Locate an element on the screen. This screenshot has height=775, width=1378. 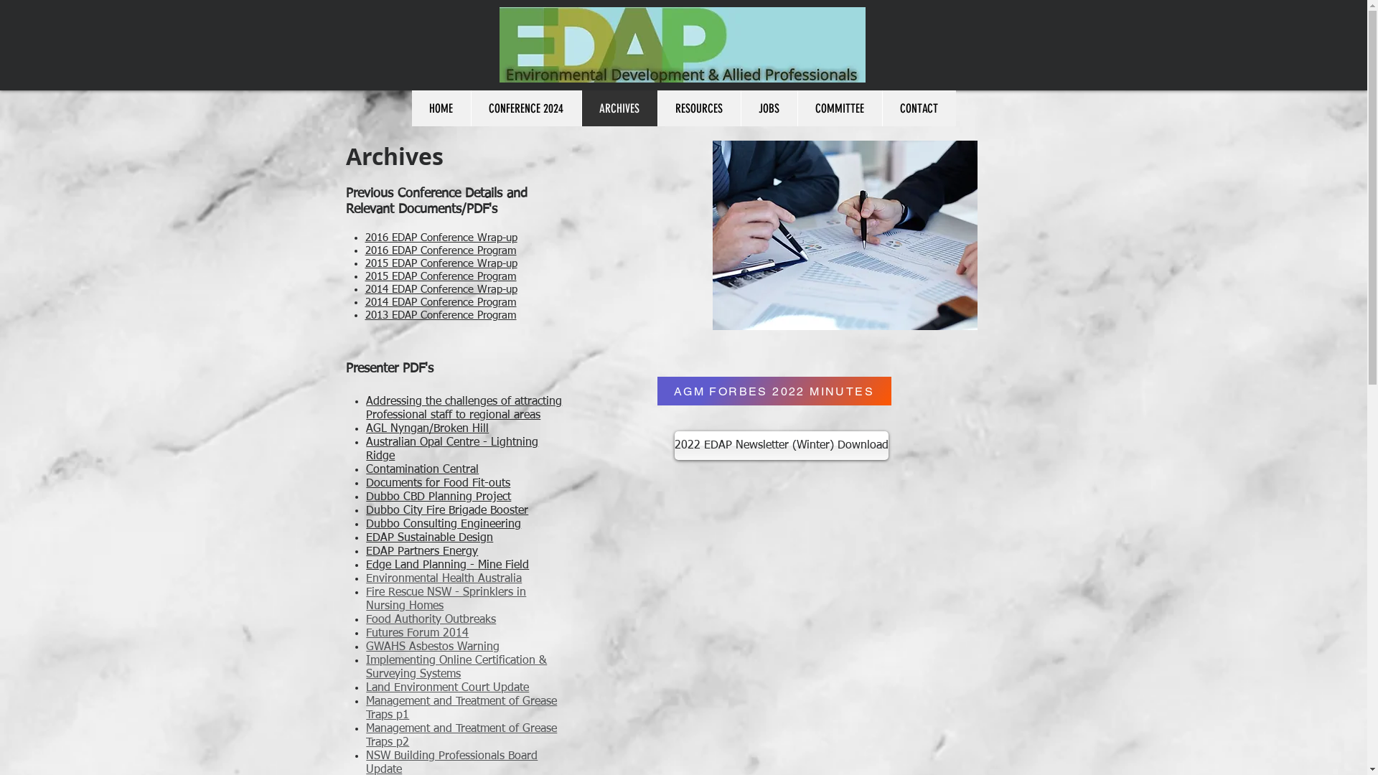
RESOURCES is located at coordinates (699, 108).